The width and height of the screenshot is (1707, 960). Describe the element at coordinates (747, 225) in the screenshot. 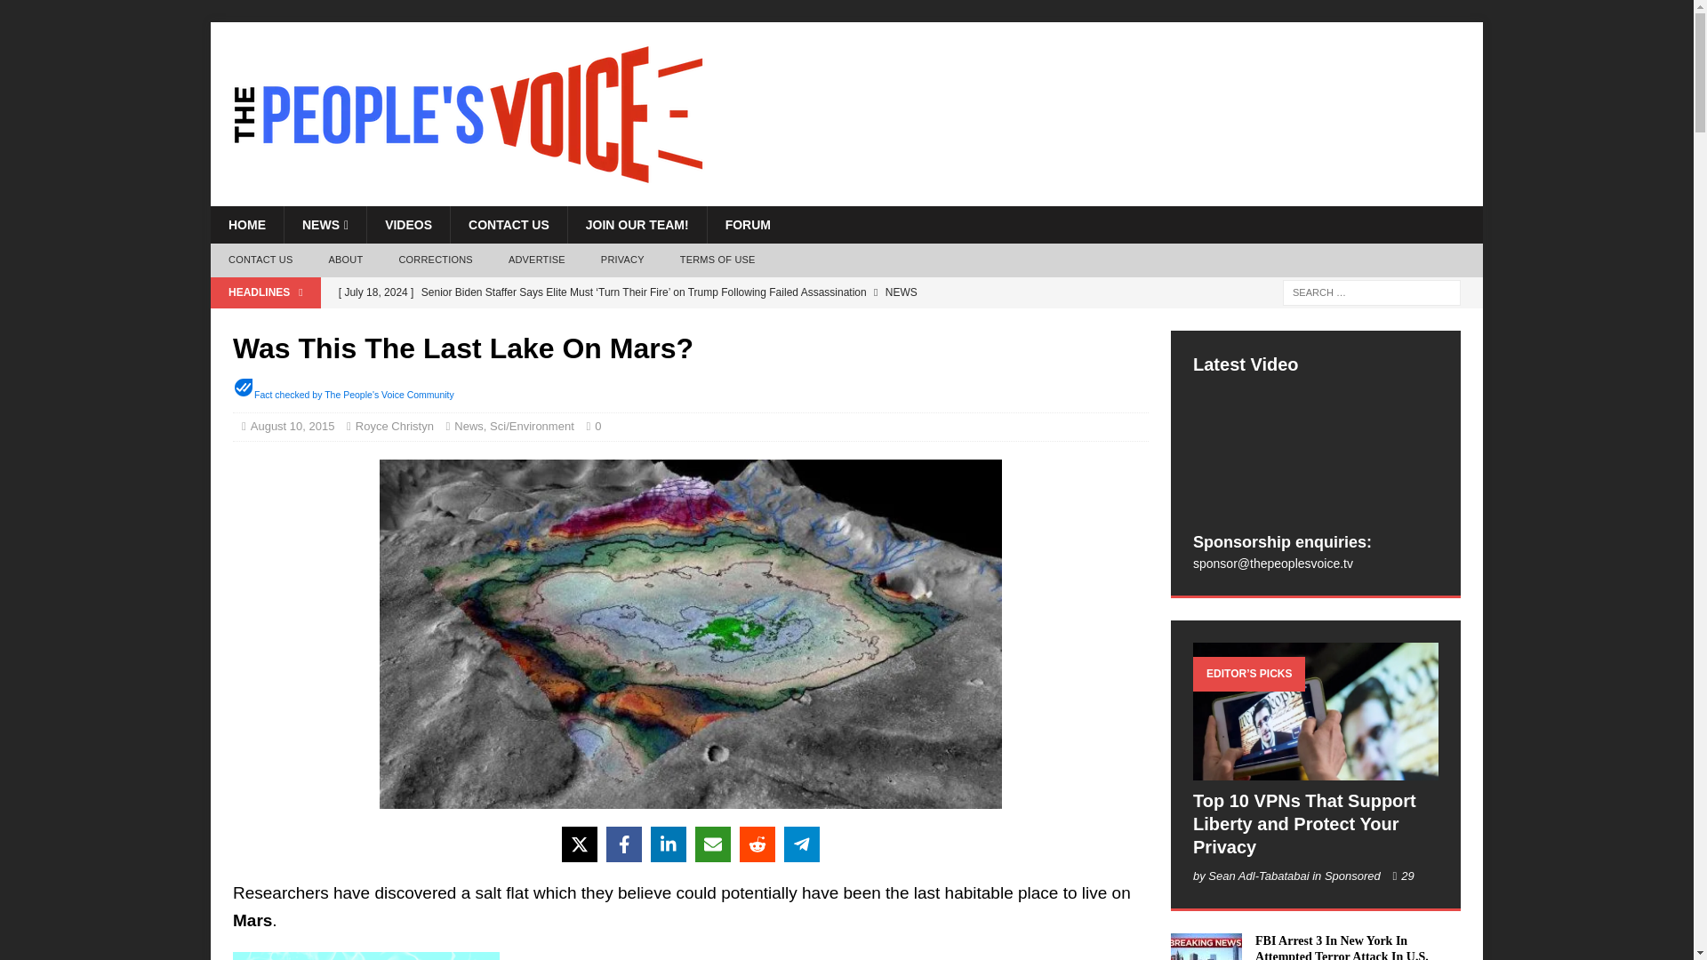

I see `FORUM` at that location.